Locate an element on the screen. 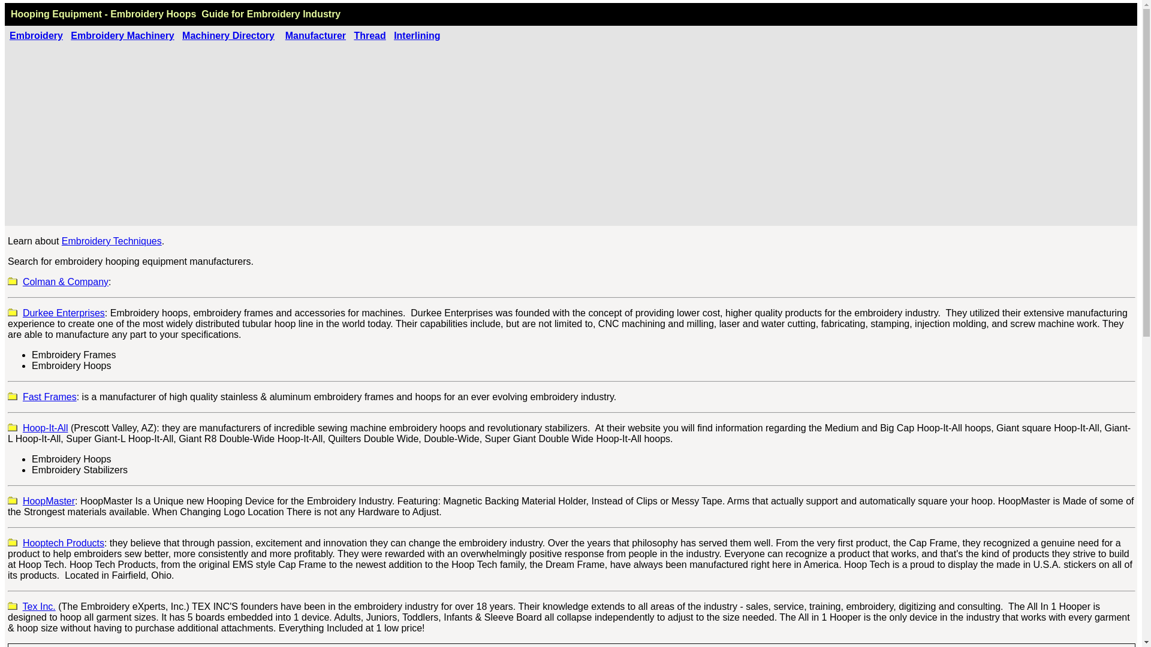 The height and width of the screenshot is (647, 1151). Embroidery Machinery is located at coordinates (122, 35).